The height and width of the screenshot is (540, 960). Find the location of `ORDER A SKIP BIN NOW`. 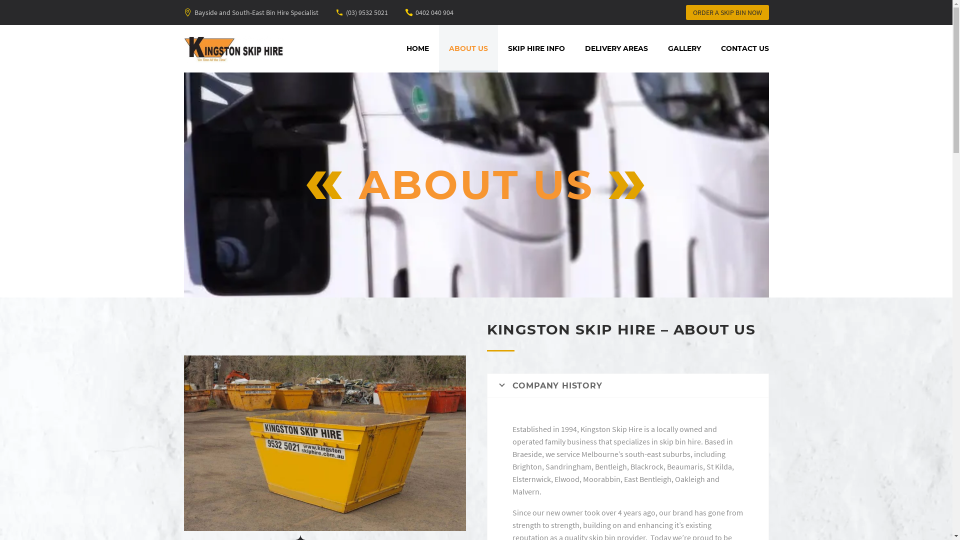

ORDER A SKIP BIN NOW is located at coordinates (727, 12).